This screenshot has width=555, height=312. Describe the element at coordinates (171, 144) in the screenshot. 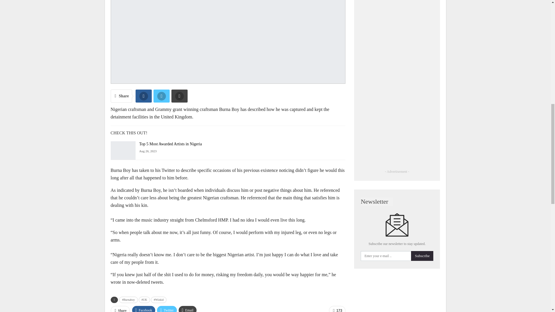

I see `Top 5 Most Awarded Artists in Nigeria` at that location.